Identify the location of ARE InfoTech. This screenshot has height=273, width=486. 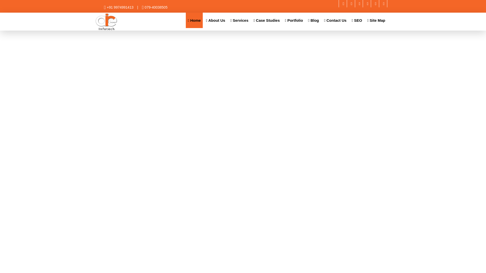
(107, 22).